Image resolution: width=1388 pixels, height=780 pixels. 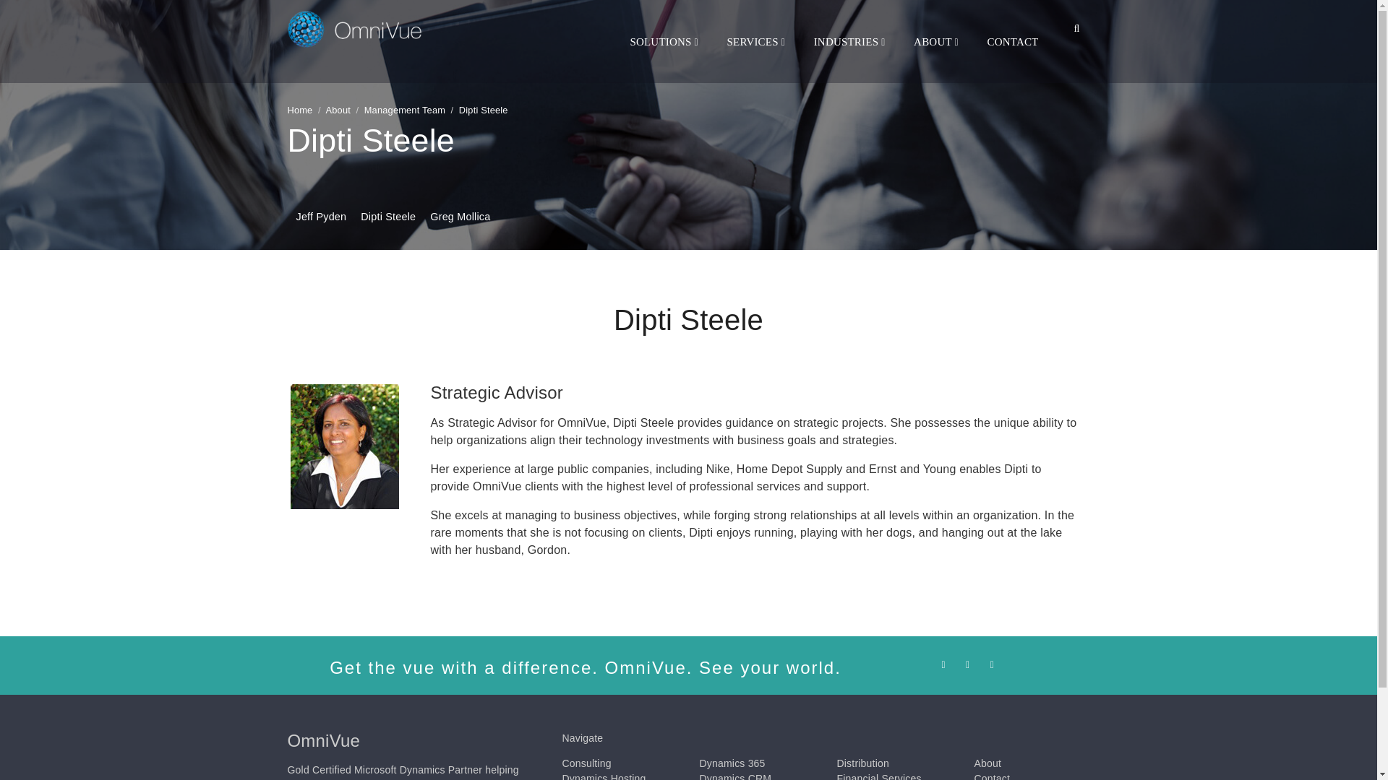 I want to click on SERVICES, so click(x=755, y=42).